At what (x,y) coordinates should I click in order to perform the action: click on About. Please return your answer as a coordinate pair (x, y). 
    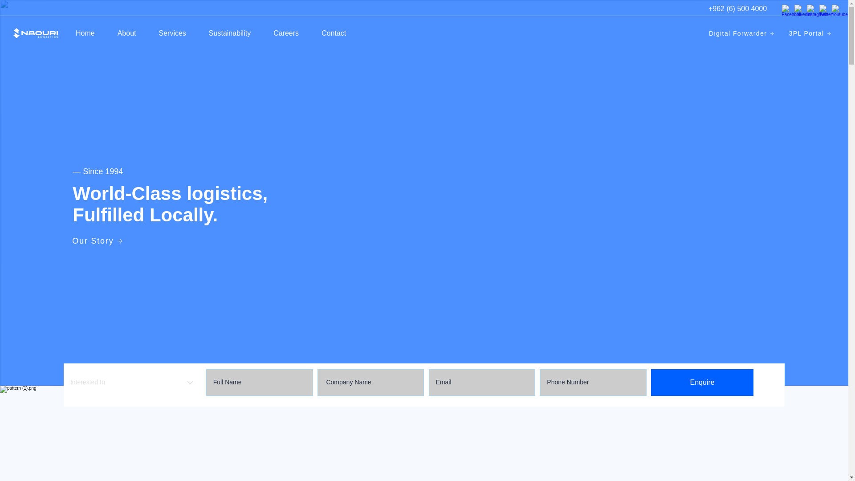
    Looking at the image, I should click on (126, 33).